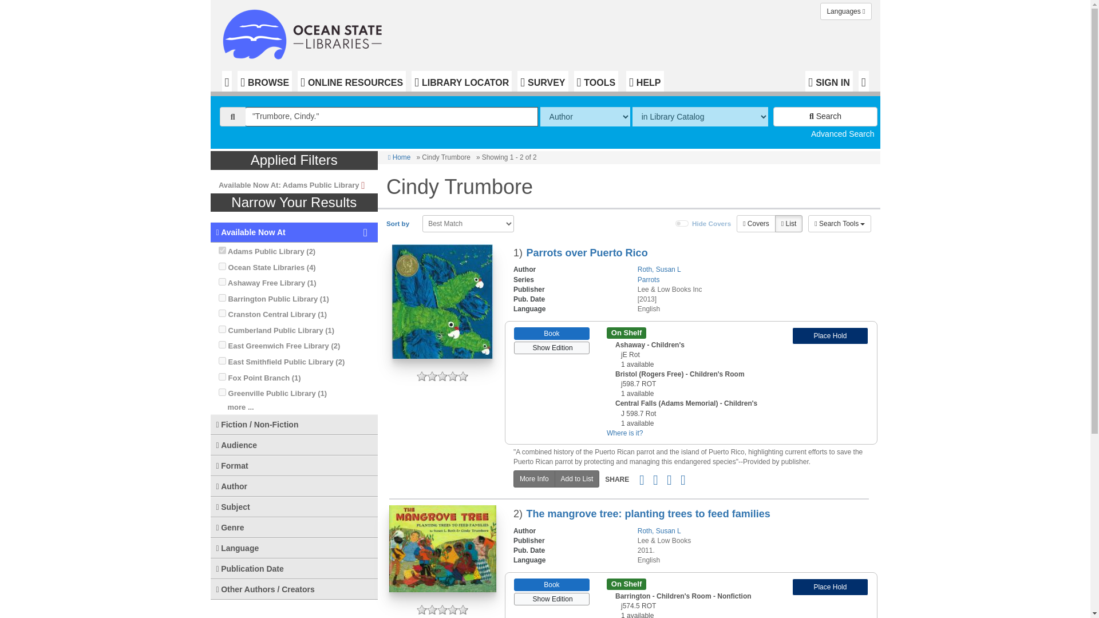  I want to click on on, so click(222, 377).